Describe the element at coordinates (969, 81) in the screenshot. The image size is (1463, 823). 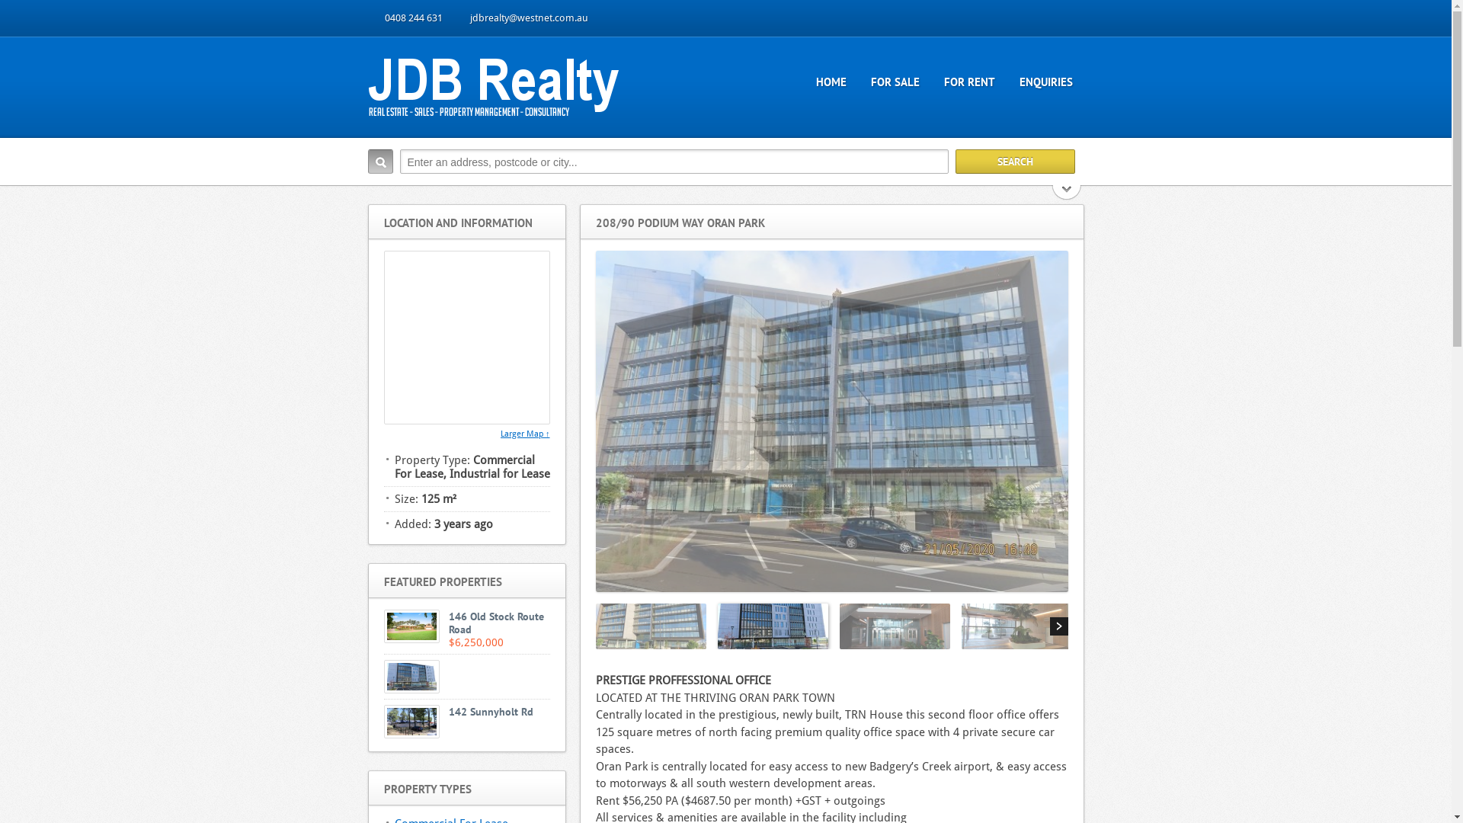
I see `FOR RENT` at that location.